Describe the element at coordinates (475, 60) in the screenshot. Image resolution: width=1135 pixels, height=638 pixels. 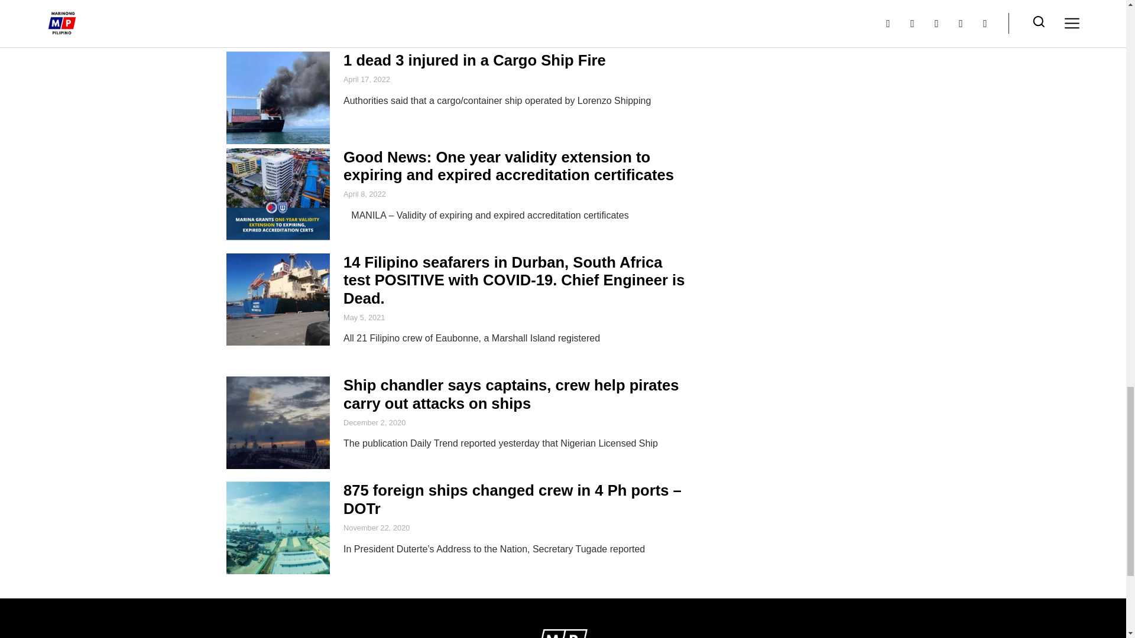
I see `1 dead 3 injured in a Cargo Ship Fire` at that location.